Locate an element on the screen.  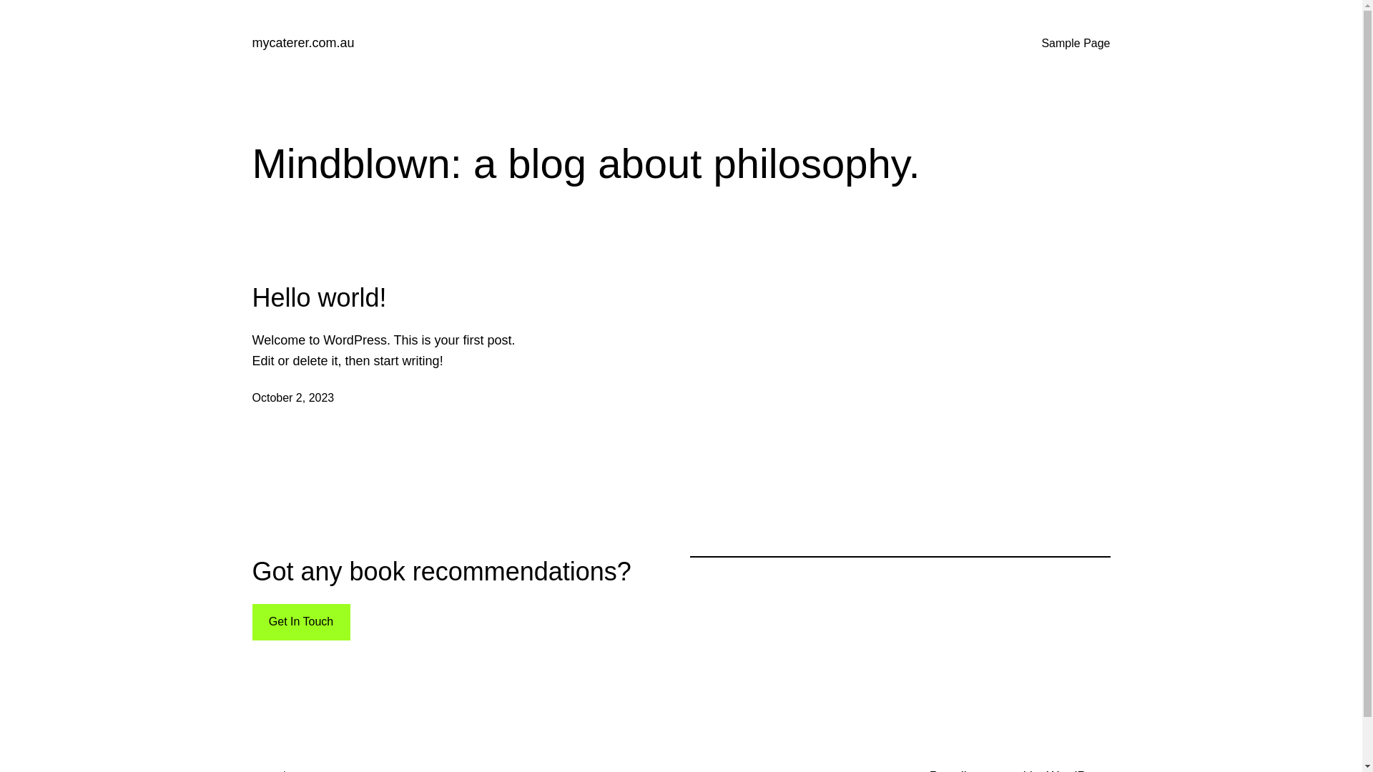
mycaterer.com.au is located at coordinates (303, 43).